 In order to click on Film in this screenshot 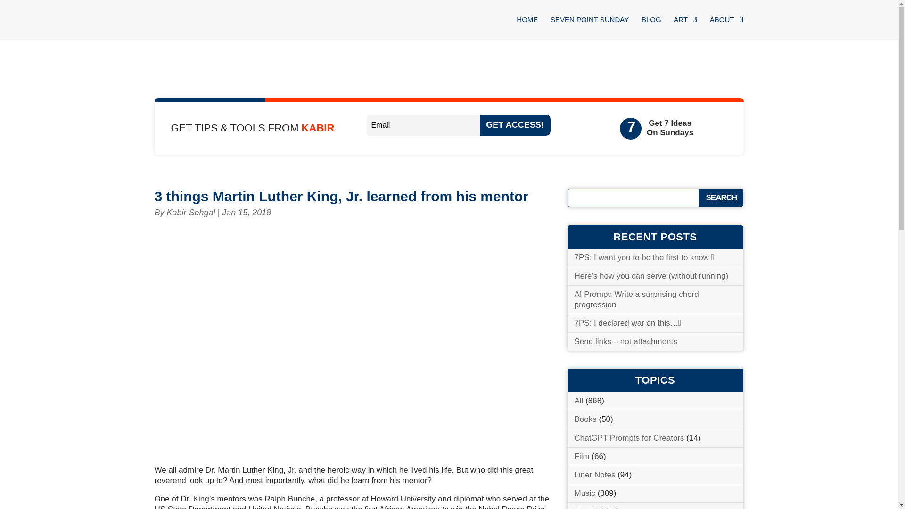, I will do `click(581, 456)`.